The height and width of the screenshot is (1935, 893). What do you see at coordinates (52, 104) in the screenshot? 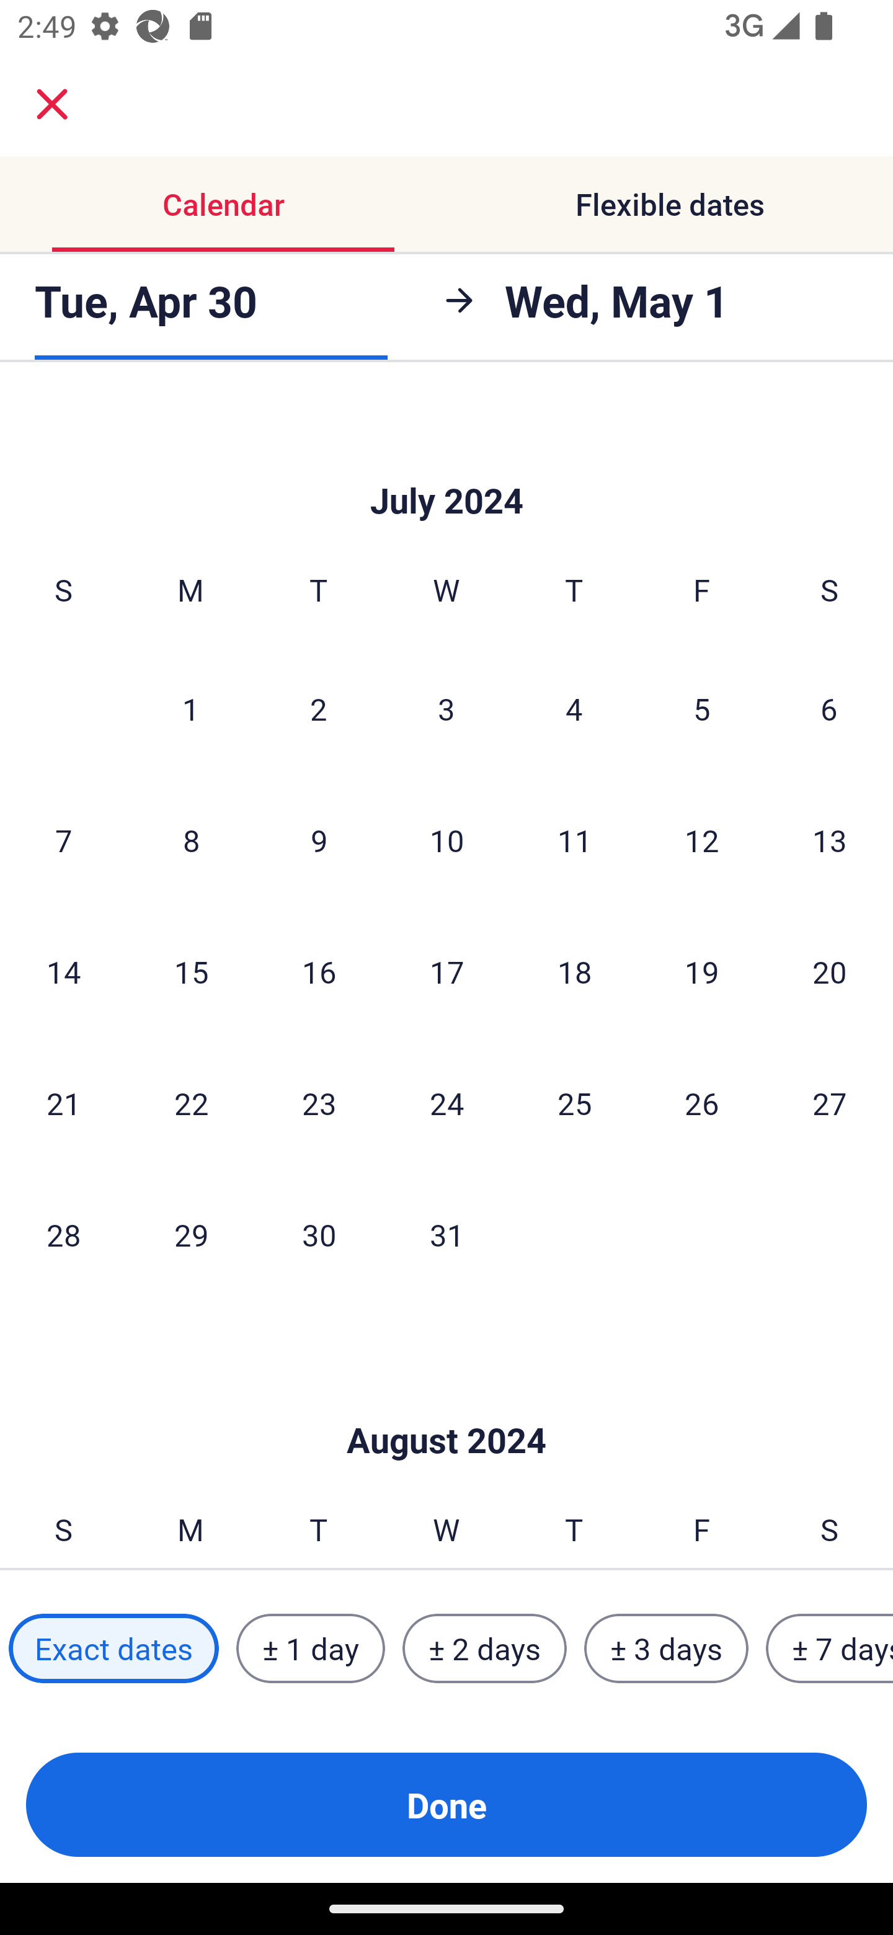
I see `close.` at bounding box center [52, 104].